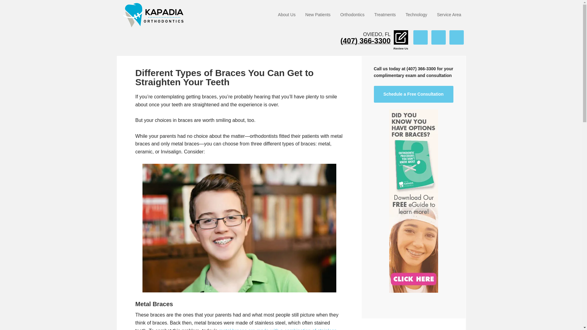  I want to click on Orthodontics, so click(352, 15).